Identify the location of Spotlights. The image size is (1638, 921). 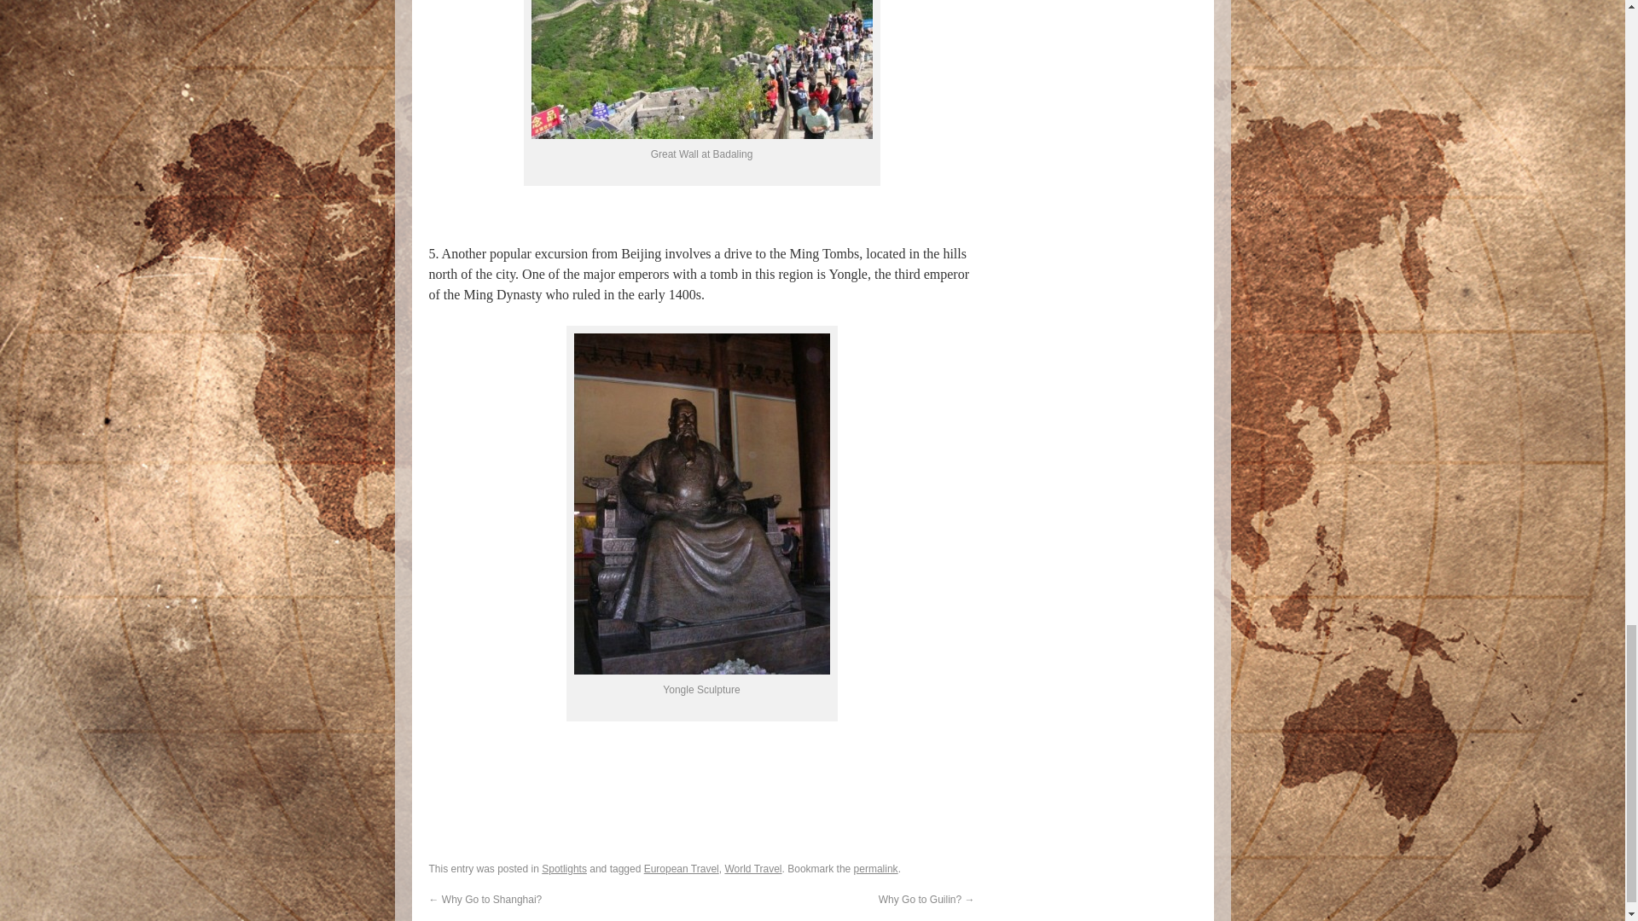
(564, 868).